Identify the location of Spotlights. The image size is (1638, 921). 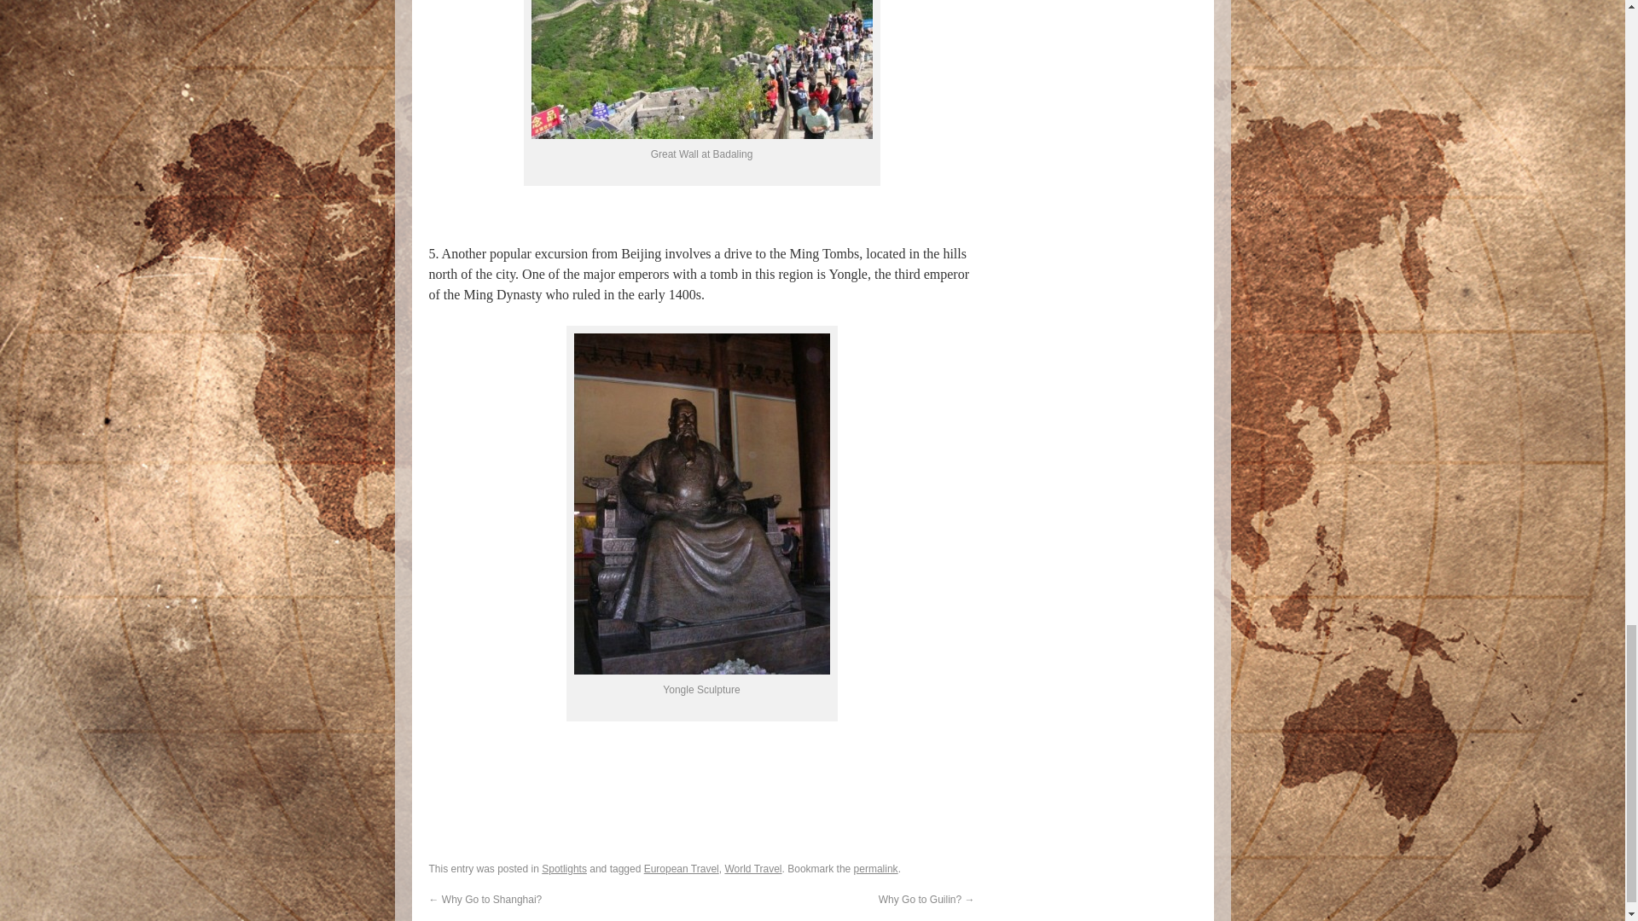
(564, 868).